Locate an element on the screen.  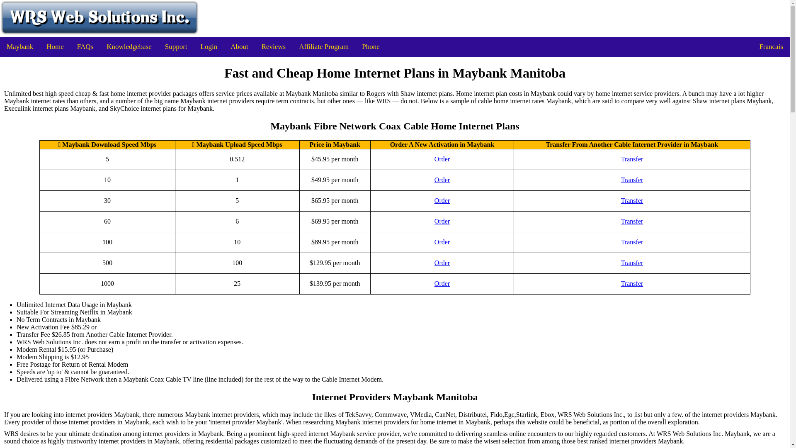
Maybank is located at coordinates (20, 46).